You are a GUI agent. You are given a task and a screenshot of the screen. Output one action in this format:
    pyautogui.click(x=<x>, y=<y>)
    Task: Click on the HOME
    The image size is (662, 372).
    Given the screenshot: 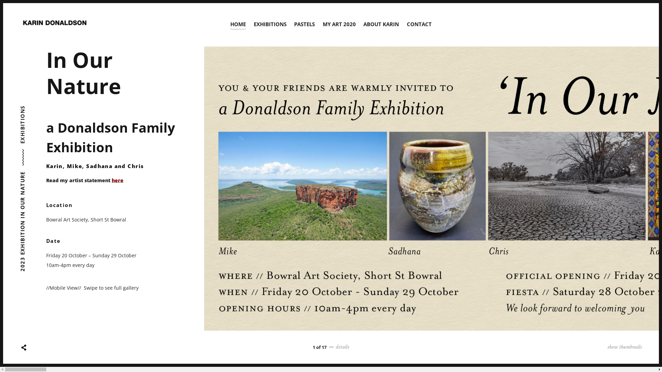 What is the action you would take?
    pyautogui.click(x=238, y=24)
    